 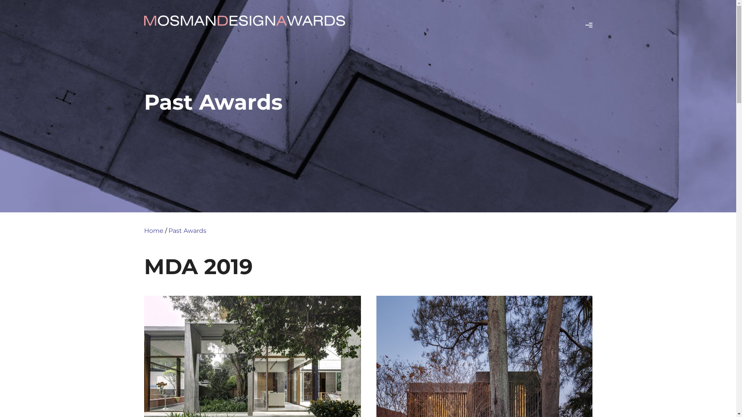 What do you see at coordinates (187, 231) in the screenshot?
I see `Past Awards` at bounding box center [187, 231].